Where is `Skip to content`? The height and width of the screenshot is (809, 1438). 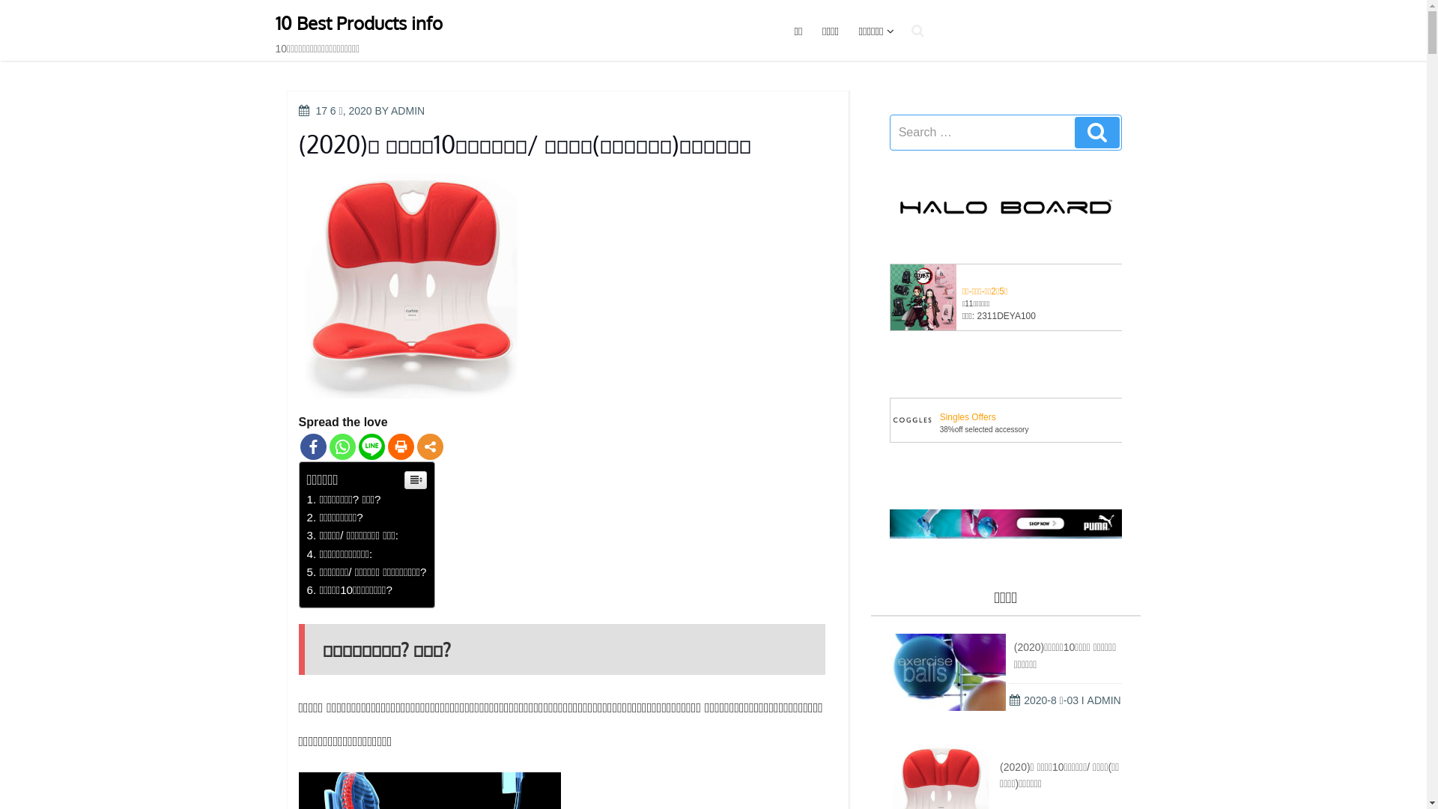
Skip to content is located at coordinates (0, 0).